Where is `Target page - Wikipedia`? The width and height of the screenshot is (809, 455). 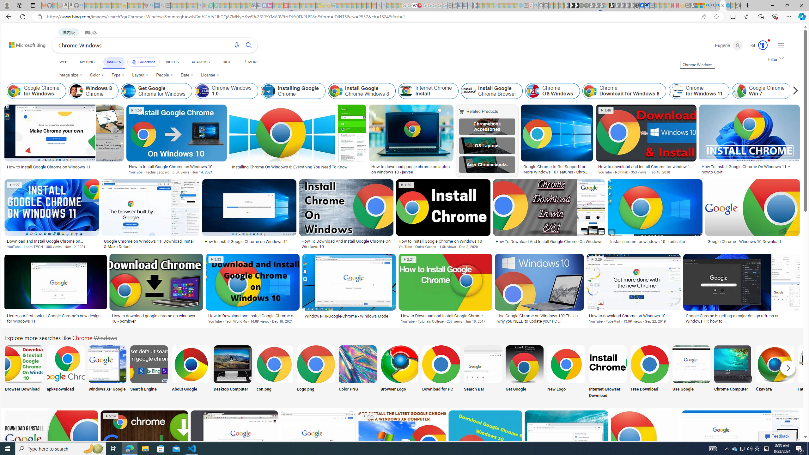 Target page - Wikipedia is located at coordinates (415, 5).